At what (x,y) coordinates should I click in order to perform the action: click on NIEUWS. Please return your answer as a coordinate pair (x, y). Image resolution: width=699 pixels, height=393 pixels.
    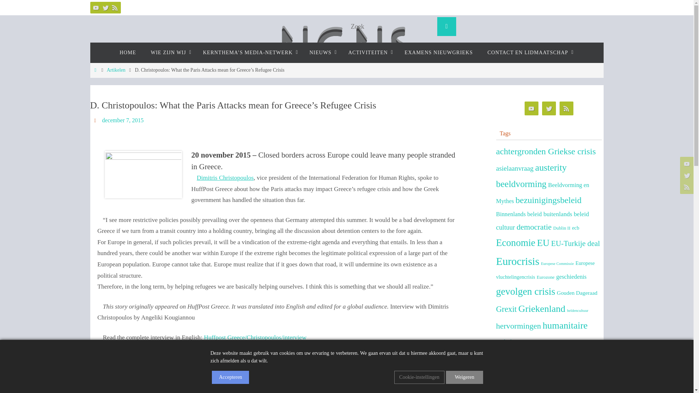
    Looking at the image, I should click on (321, 52).